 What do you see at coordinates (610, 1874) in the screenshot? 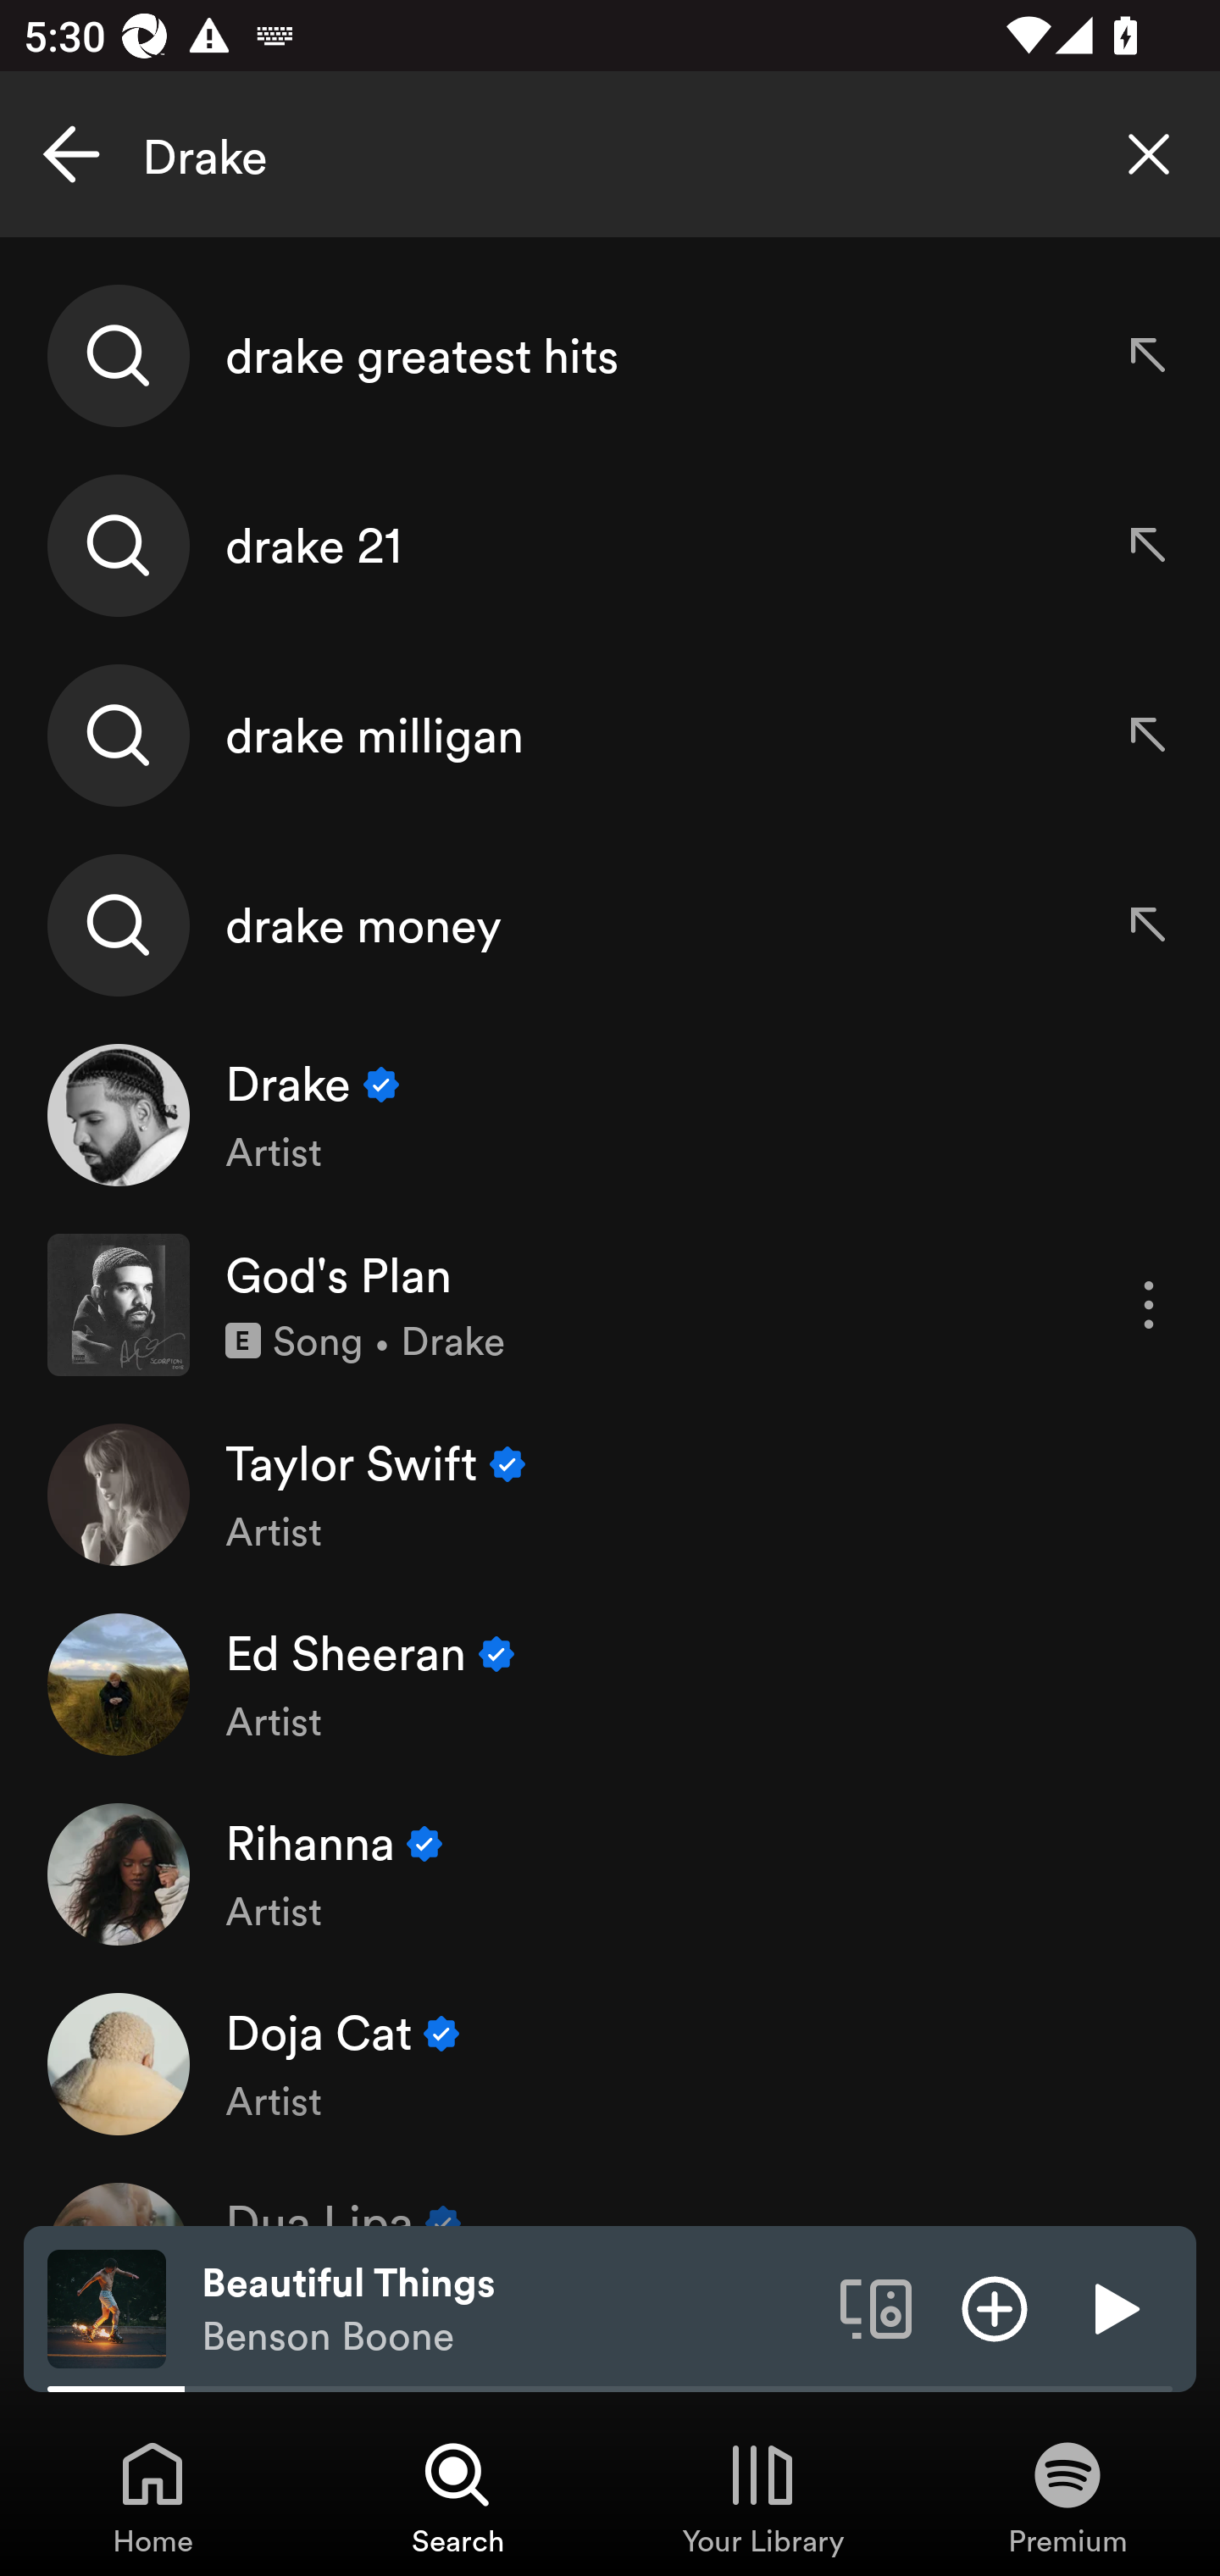
I see `Rihanna Verified Artist` at bounding box center [610, 1874].